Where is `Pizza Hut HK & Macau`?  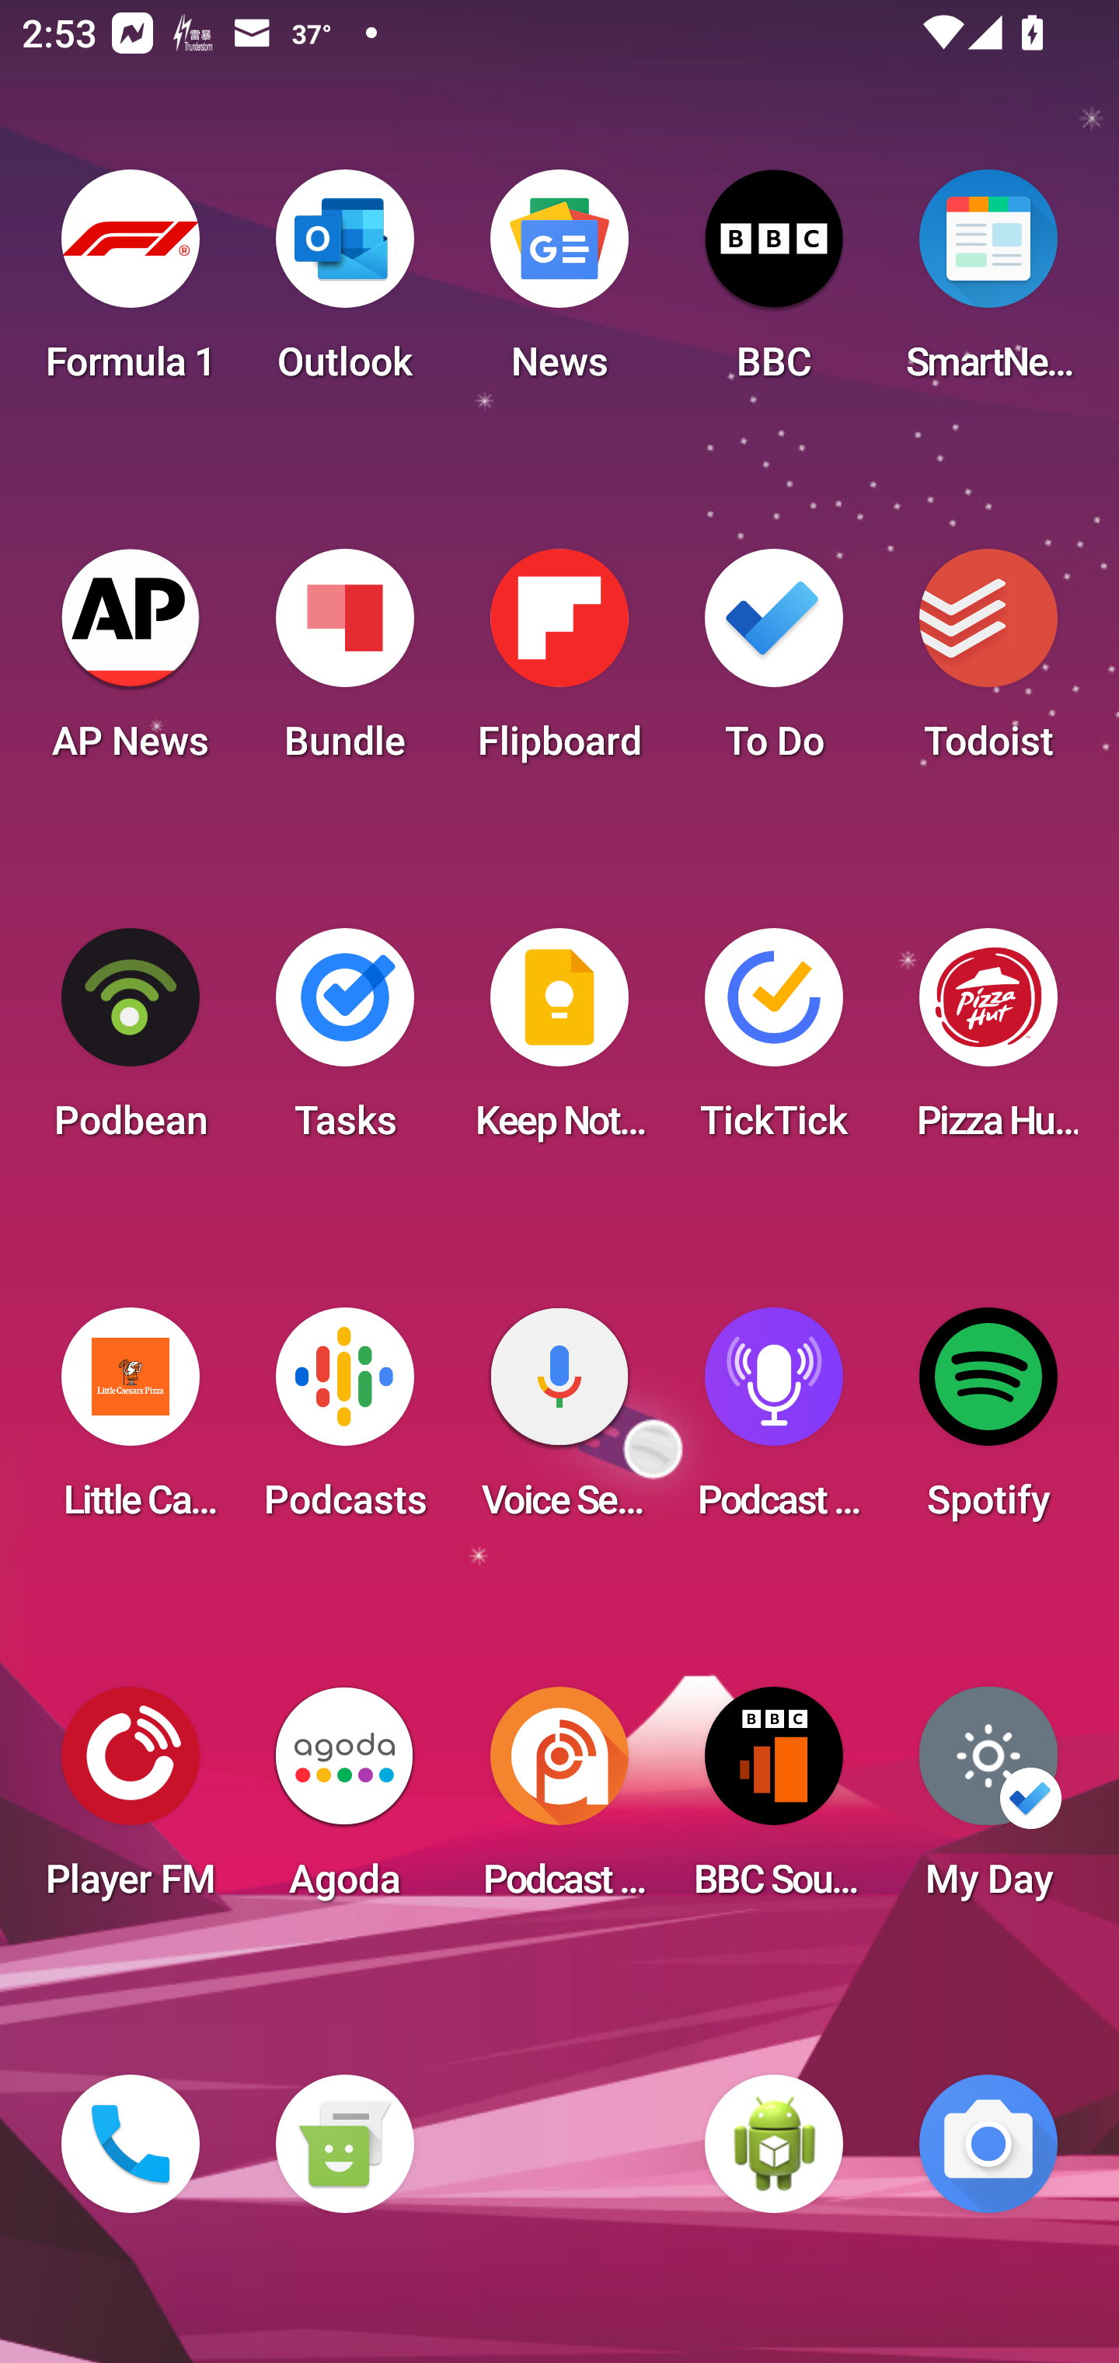 Pizza Hut HK & Macau is located at coordinates (988, 1043).